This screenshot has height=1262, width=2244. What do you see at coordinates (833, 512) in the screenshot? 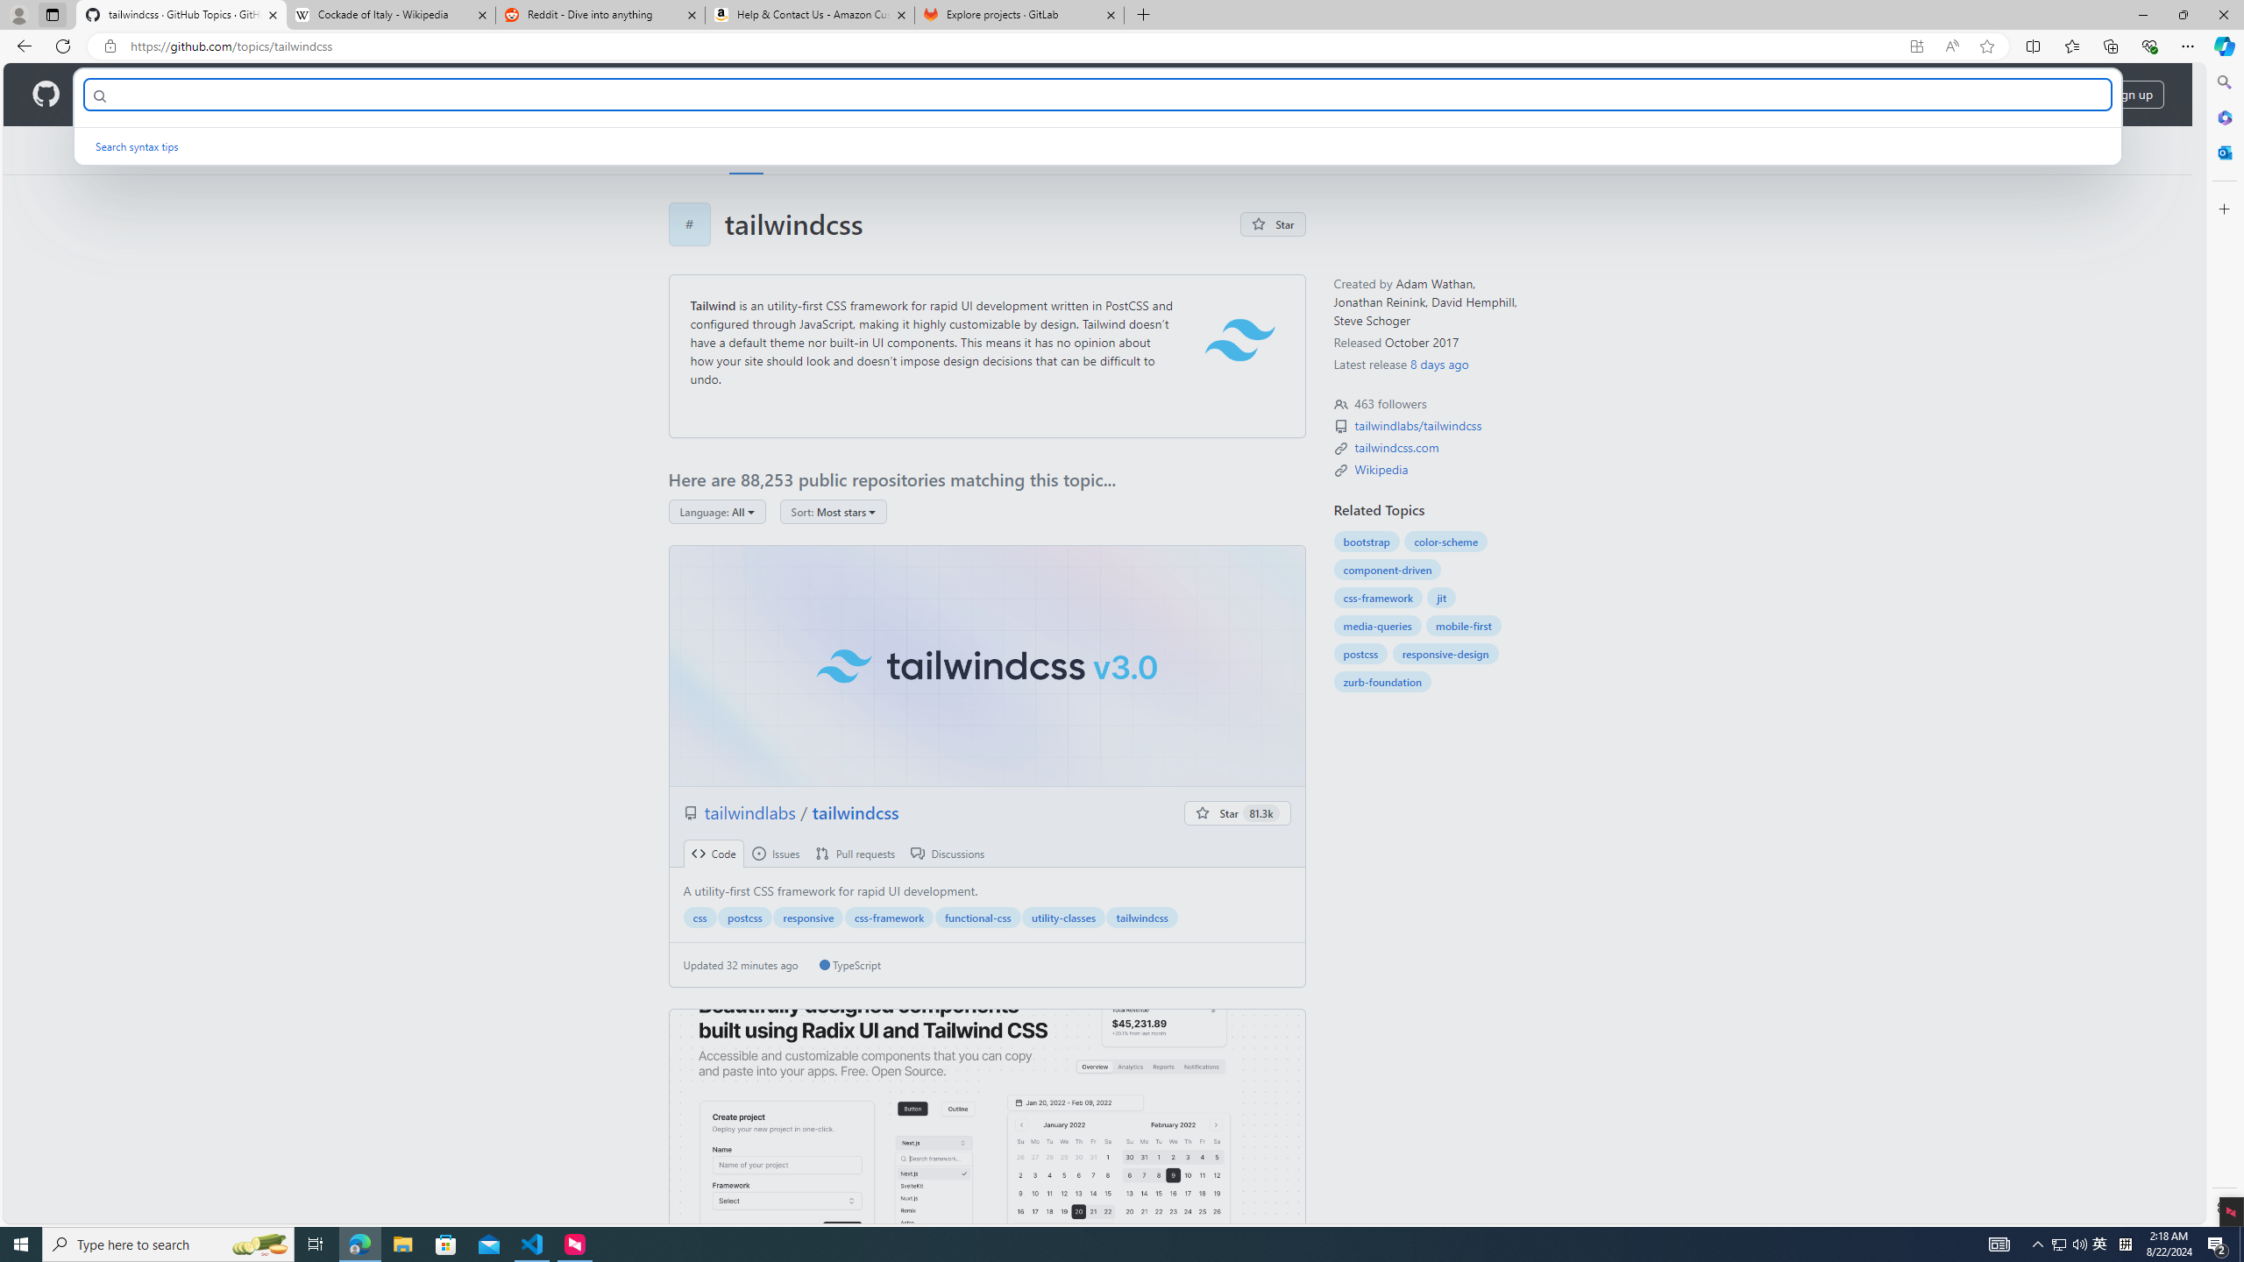
I see `Sort: Most stars` at bounding box center [833, 512].